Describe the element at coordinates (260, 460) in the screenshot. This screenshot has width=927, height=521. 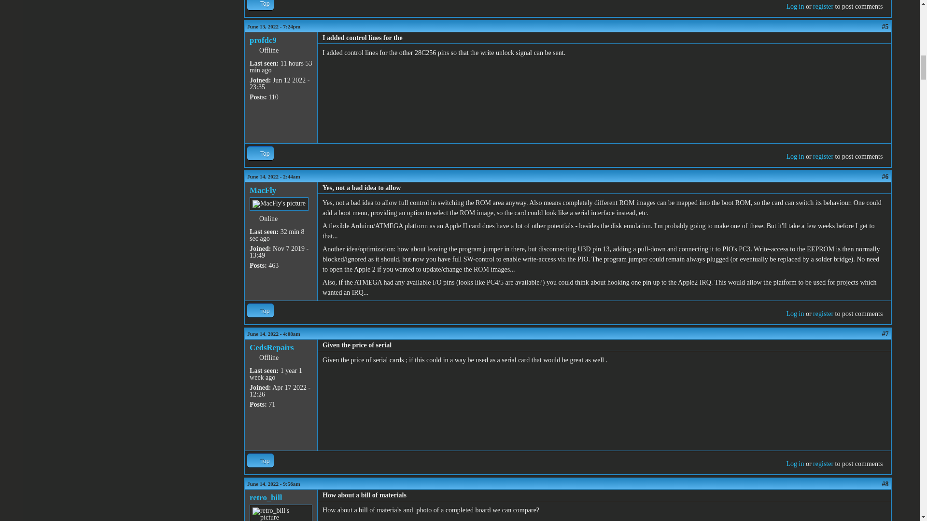
I see `Jump to top of page` at that location.